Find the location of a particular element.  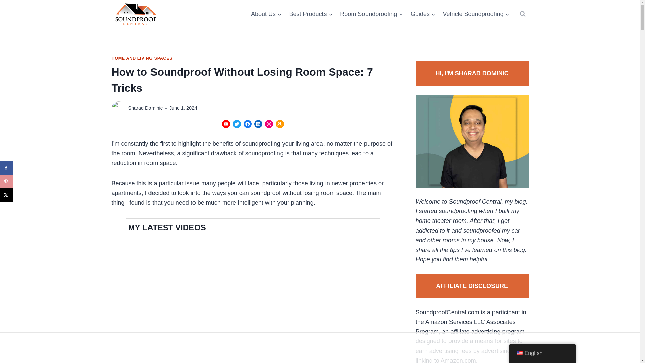

Share on Facebook is located at coordinates (7, 168).